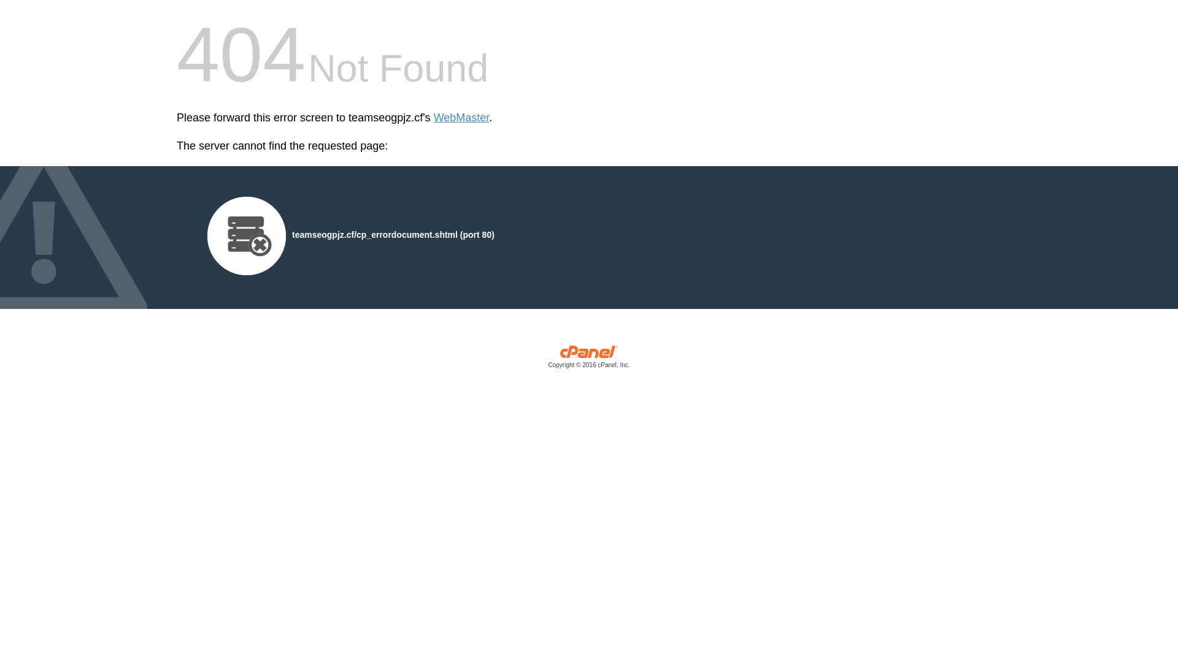 This screenshot has width=1178, height=662. Describe the element at coordinates (461, 118) in the screenshot. I see `WebMaster` at that location.